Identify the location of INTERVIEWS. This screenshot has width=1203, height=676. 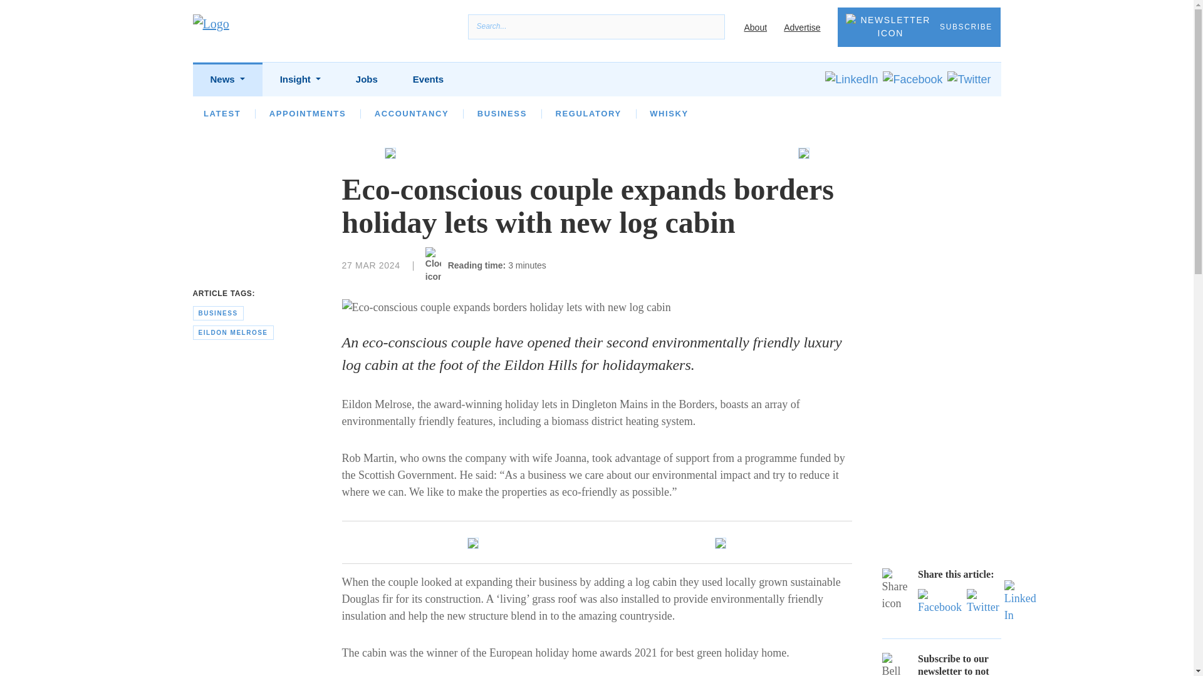
(369, 113).